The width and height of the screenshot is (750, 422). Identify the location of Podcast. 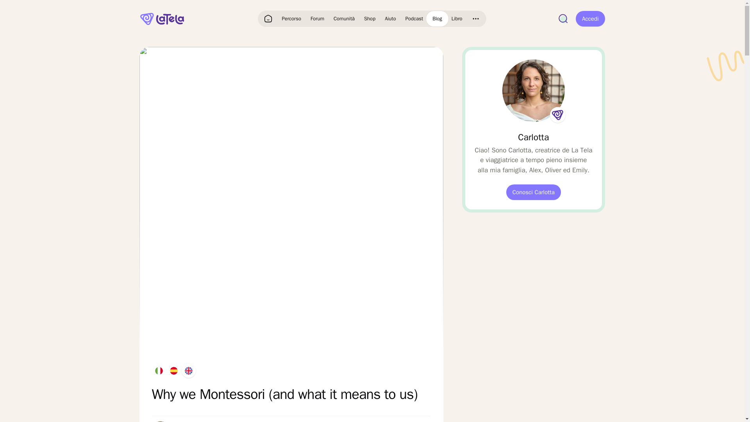
(414, 19).